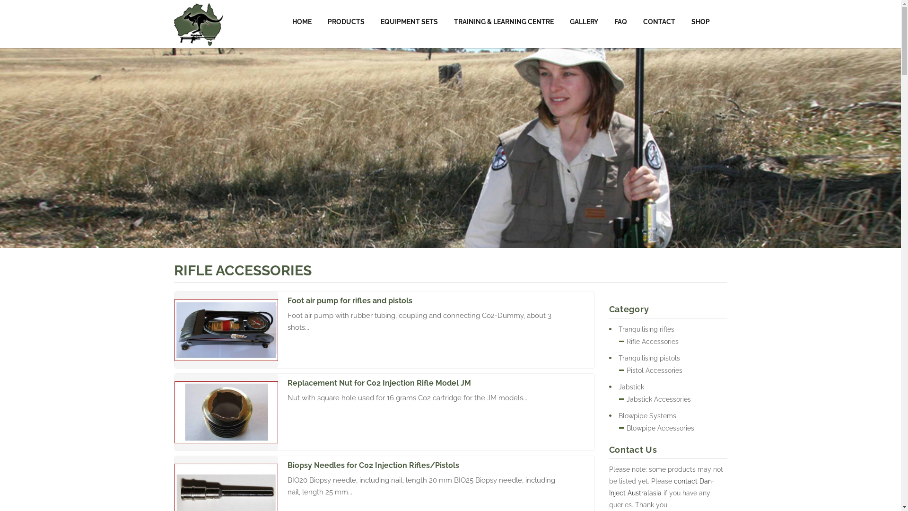 This screenshot has width=908, height=511. What do you see at coordinates (346, 22) in the screenshot?
I see `PRODUCTS` at bounding box center [346, 22].